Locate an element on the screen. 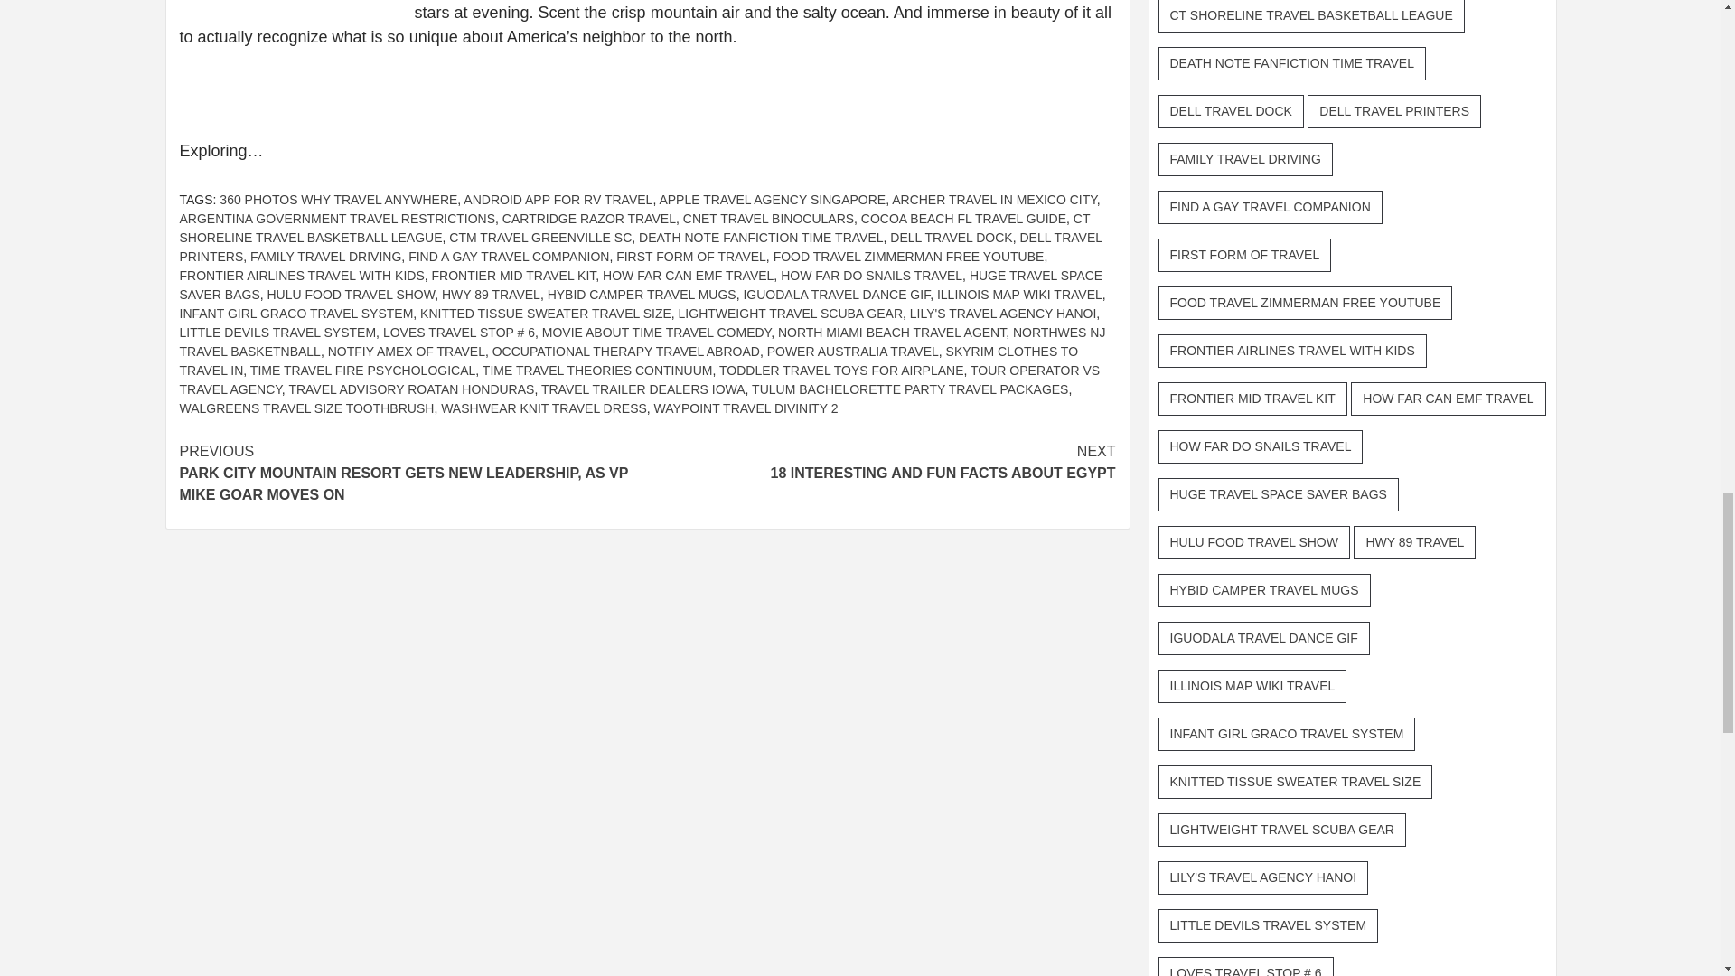  DELL TRAVEL PRINTERS is located at coordinates (640, 246).